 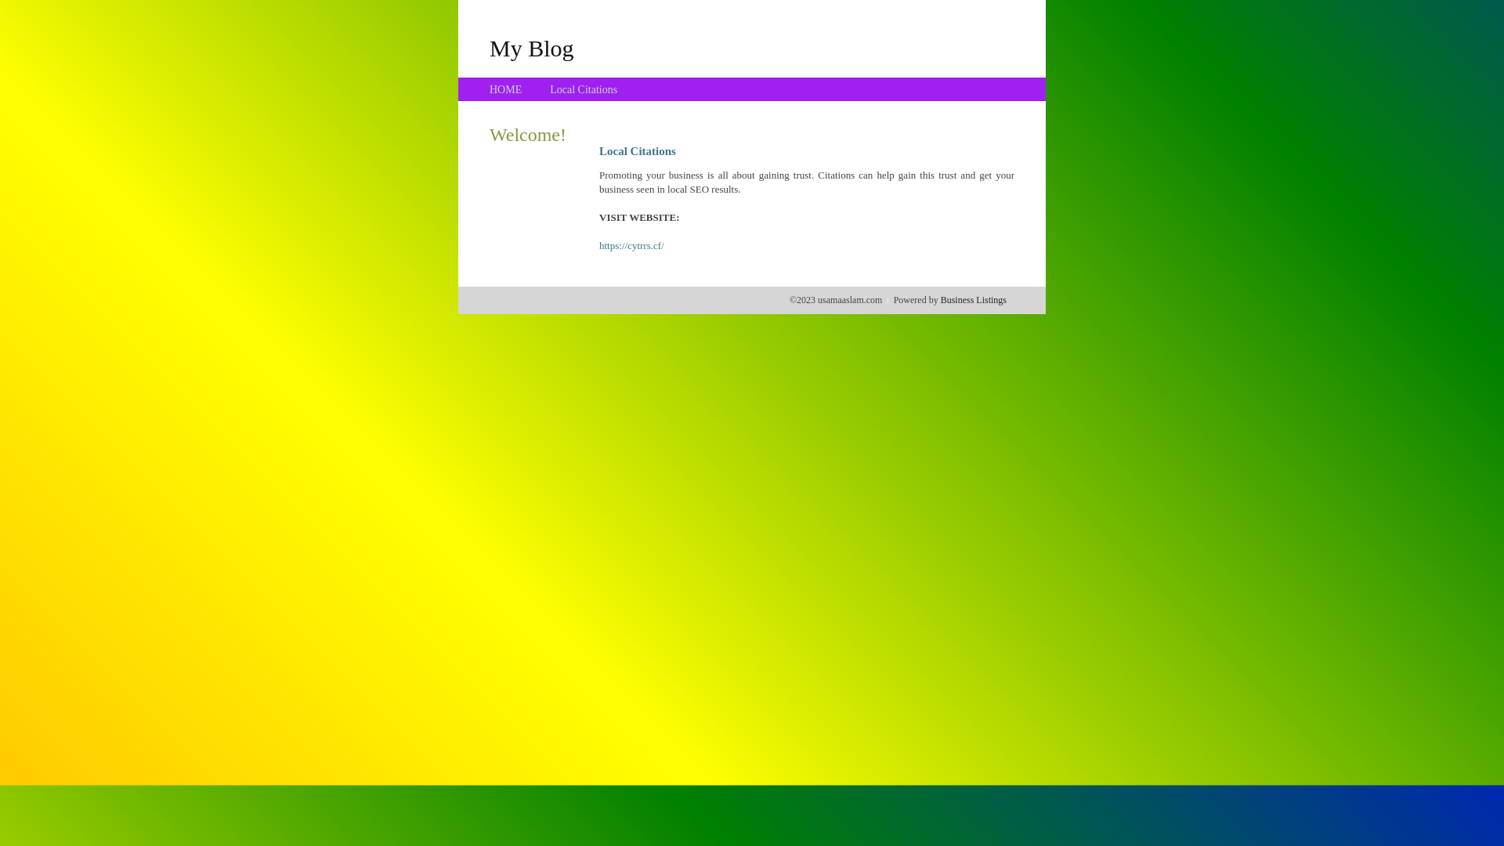 What do you see at coordinates (584, 89) in the screenshot?
I see `Local Citations` at bounding box center [584, 89].